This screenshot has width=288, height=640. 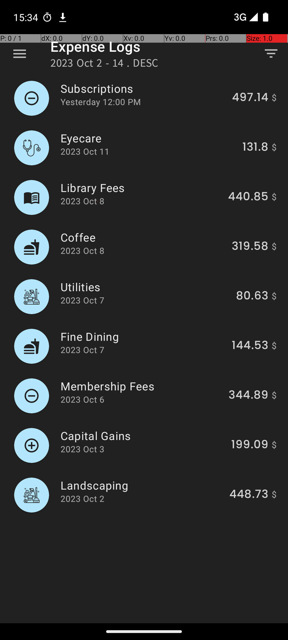 I want to click on Landscaping, so click(x=142, y=485).